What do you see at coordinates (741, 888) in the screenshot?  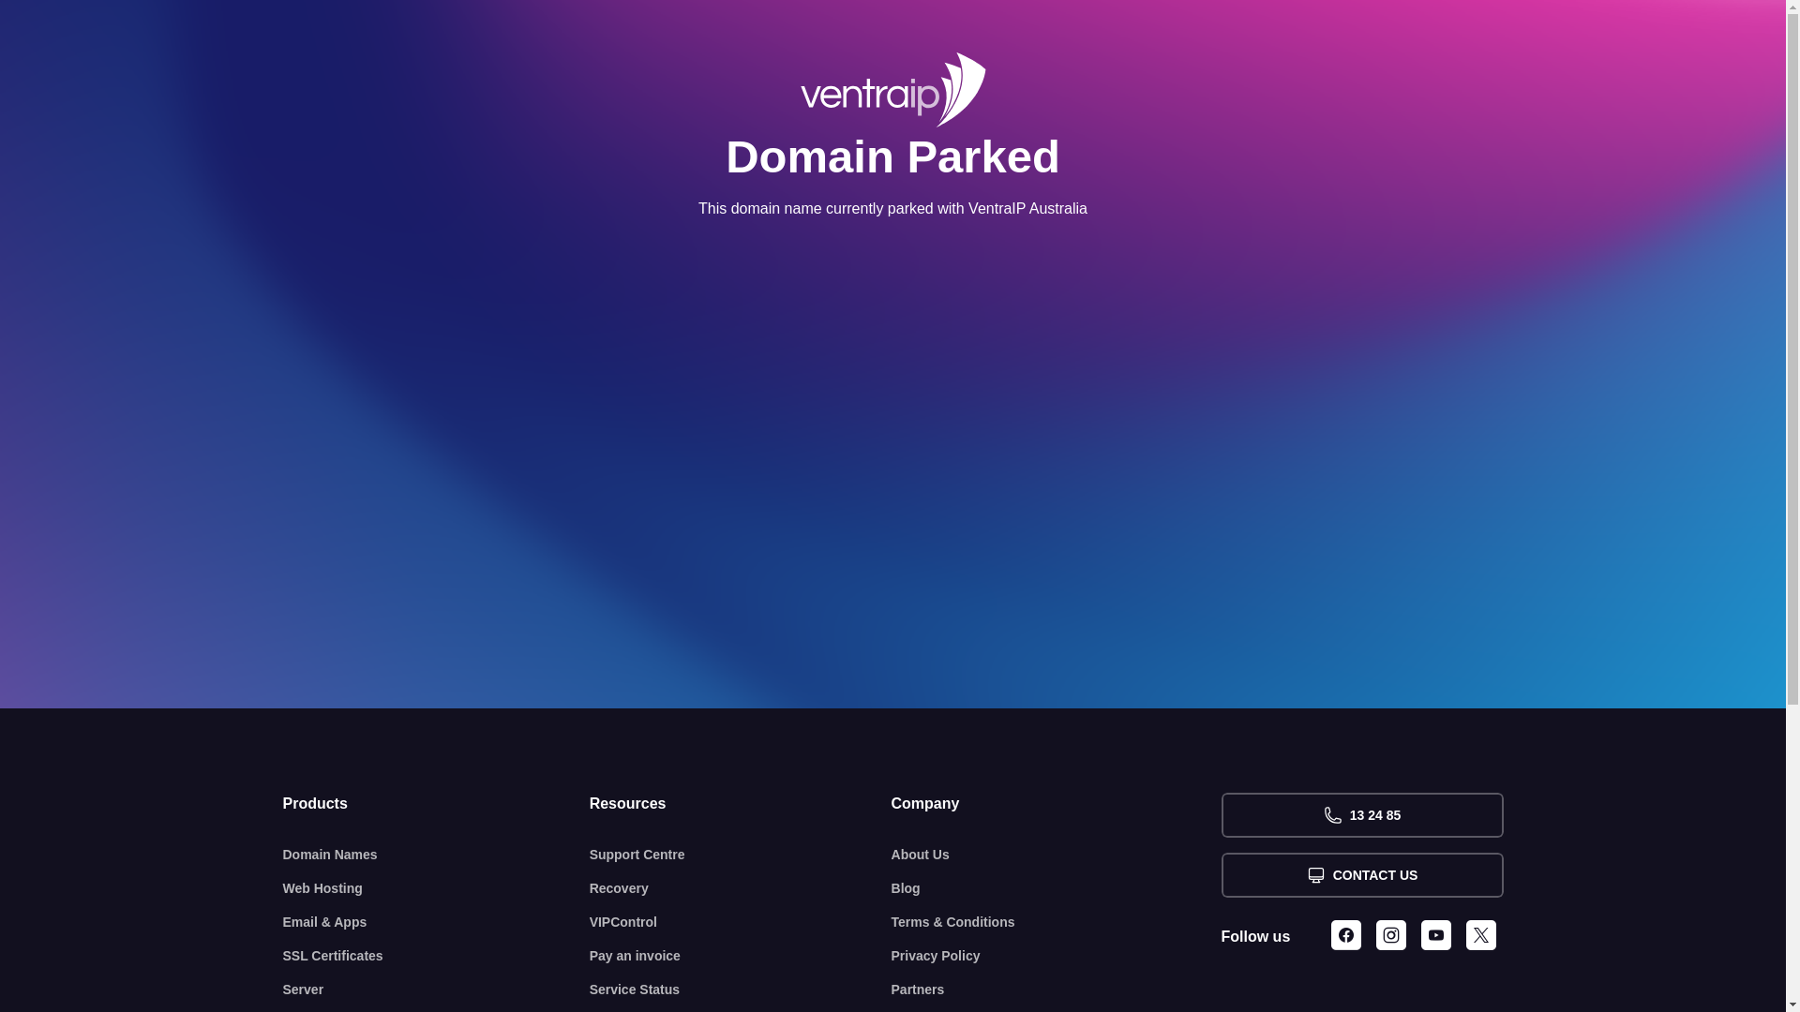 I see `Recovery` at bounding box center [741, 888].